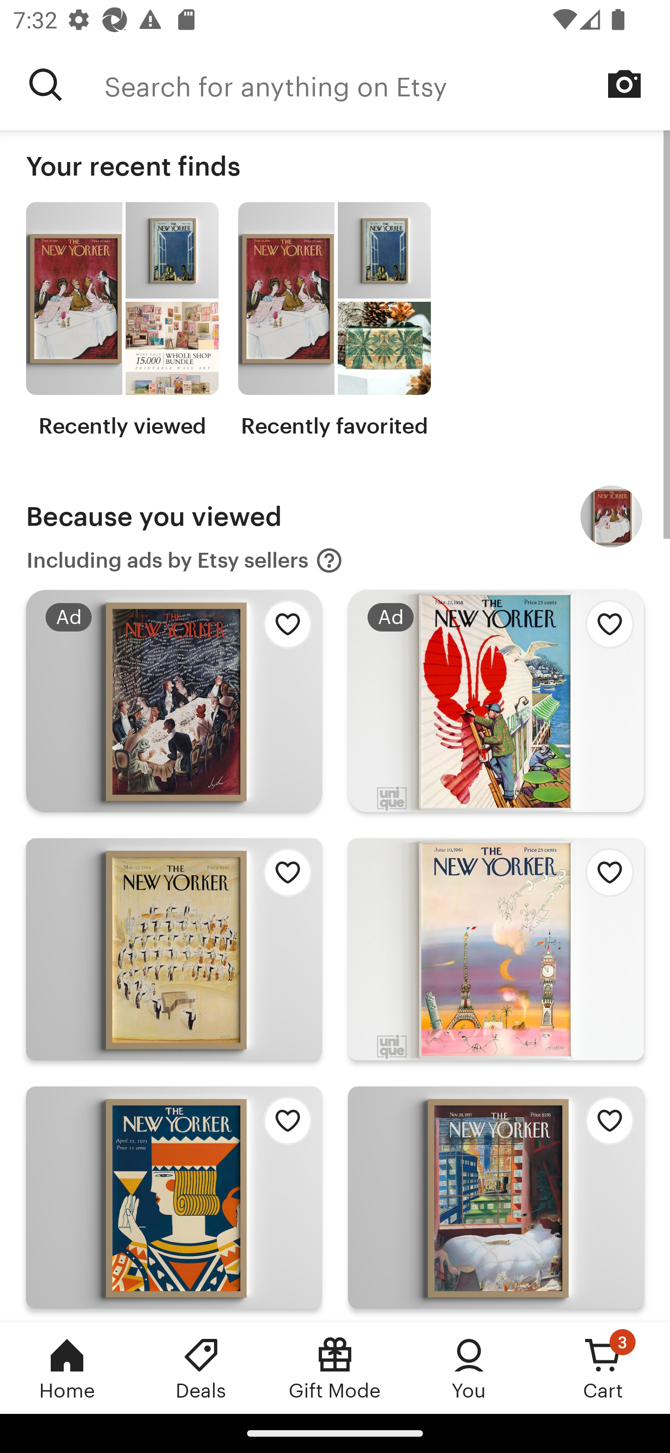  What do you see at coordinates (335, 1368) in the screenshot?
I see `Gift Mode` at bounding box center [335, 1368].